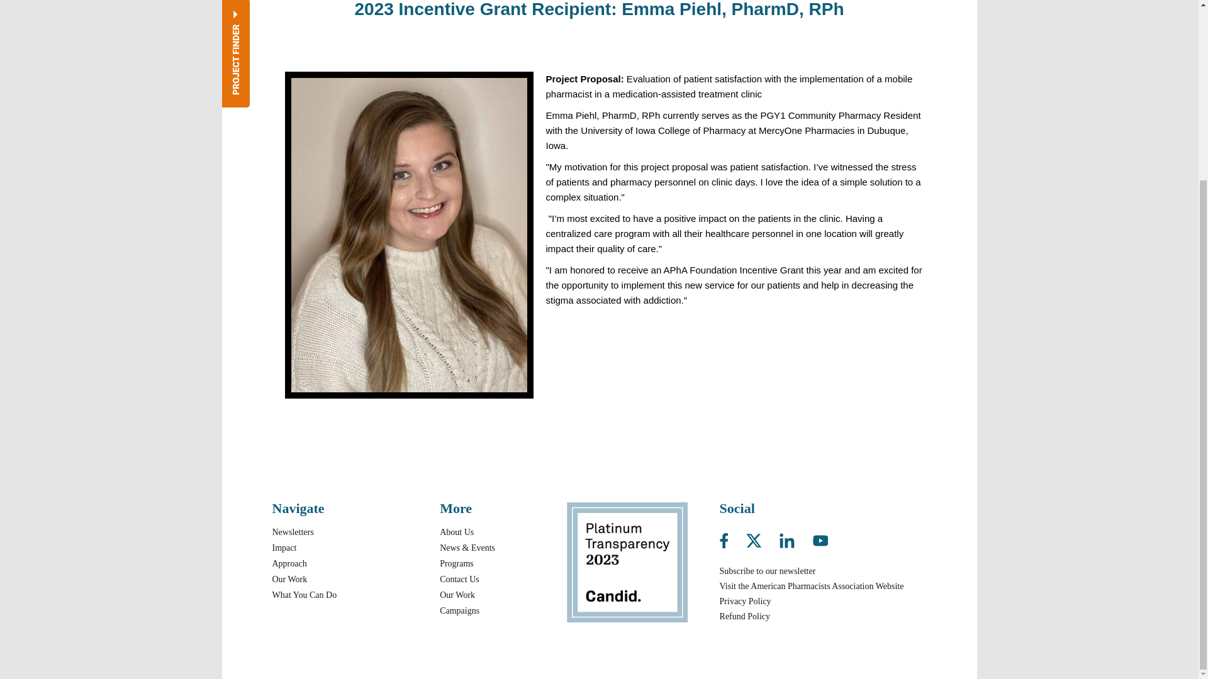 The height and width of the screenshot is (679, 1208). Describe the element at coordinates (289, 563) in the screenshot. I see `Approach` at that location.